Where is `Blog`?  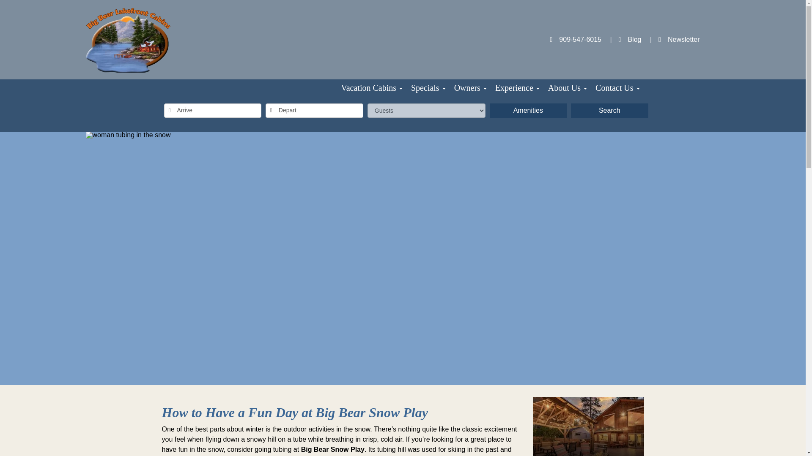
Blog is located at coordinates (625, 39).